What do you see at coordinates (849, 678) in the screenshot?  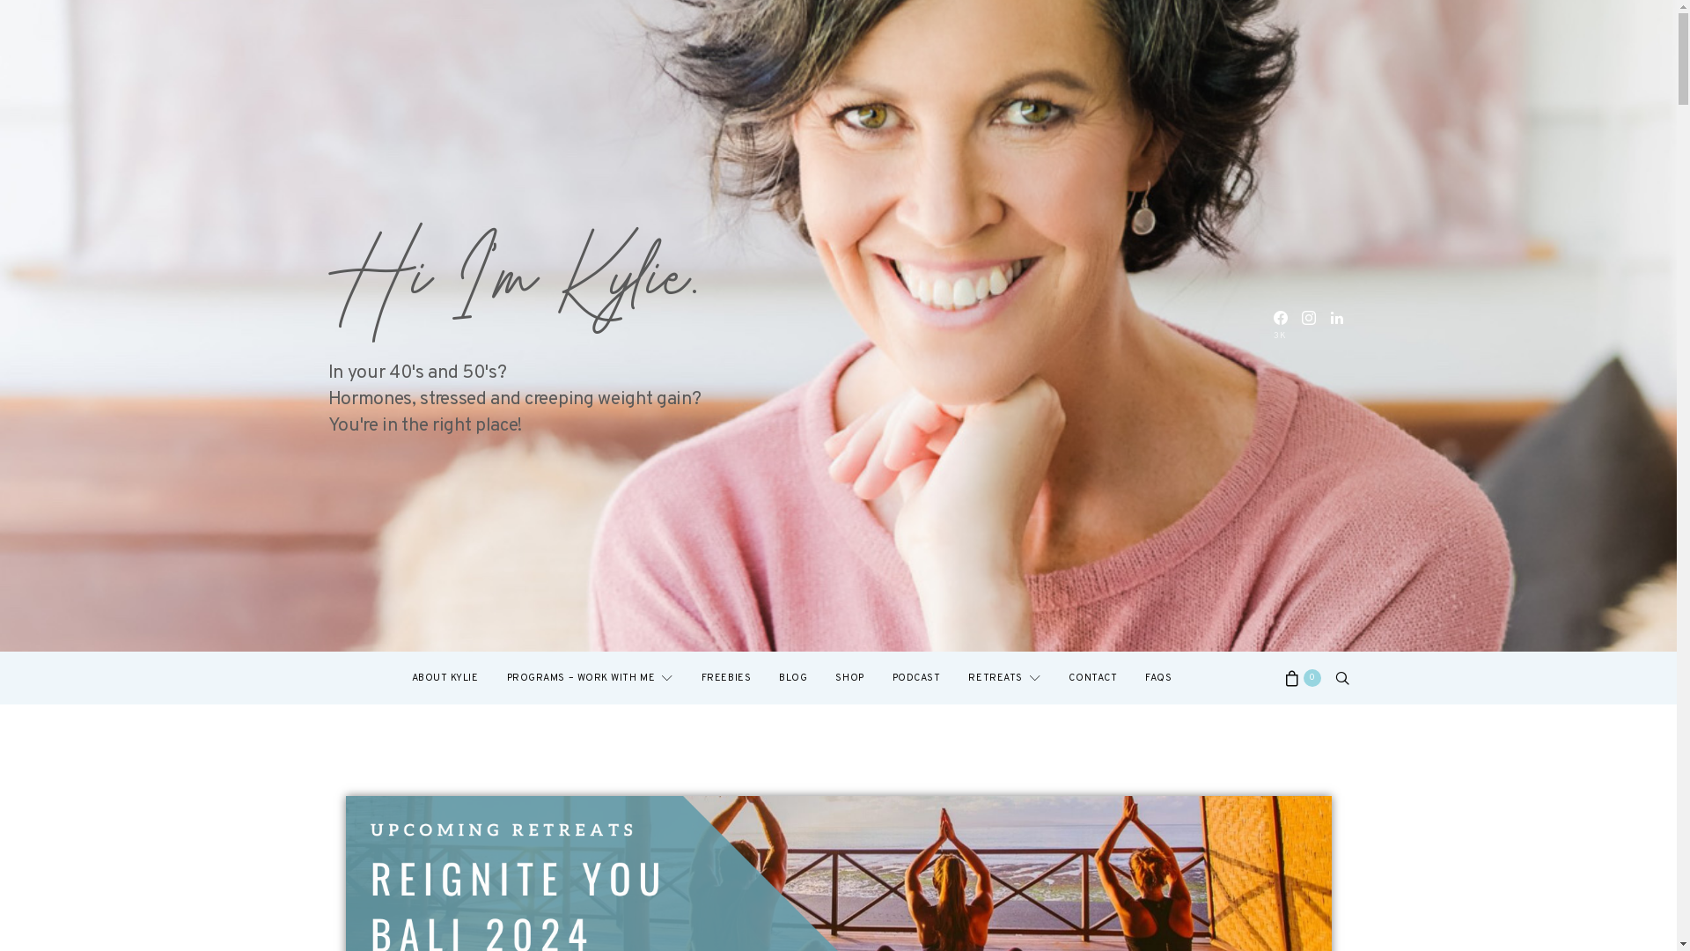 I see `SHOP` at bounding box center [849, 678].